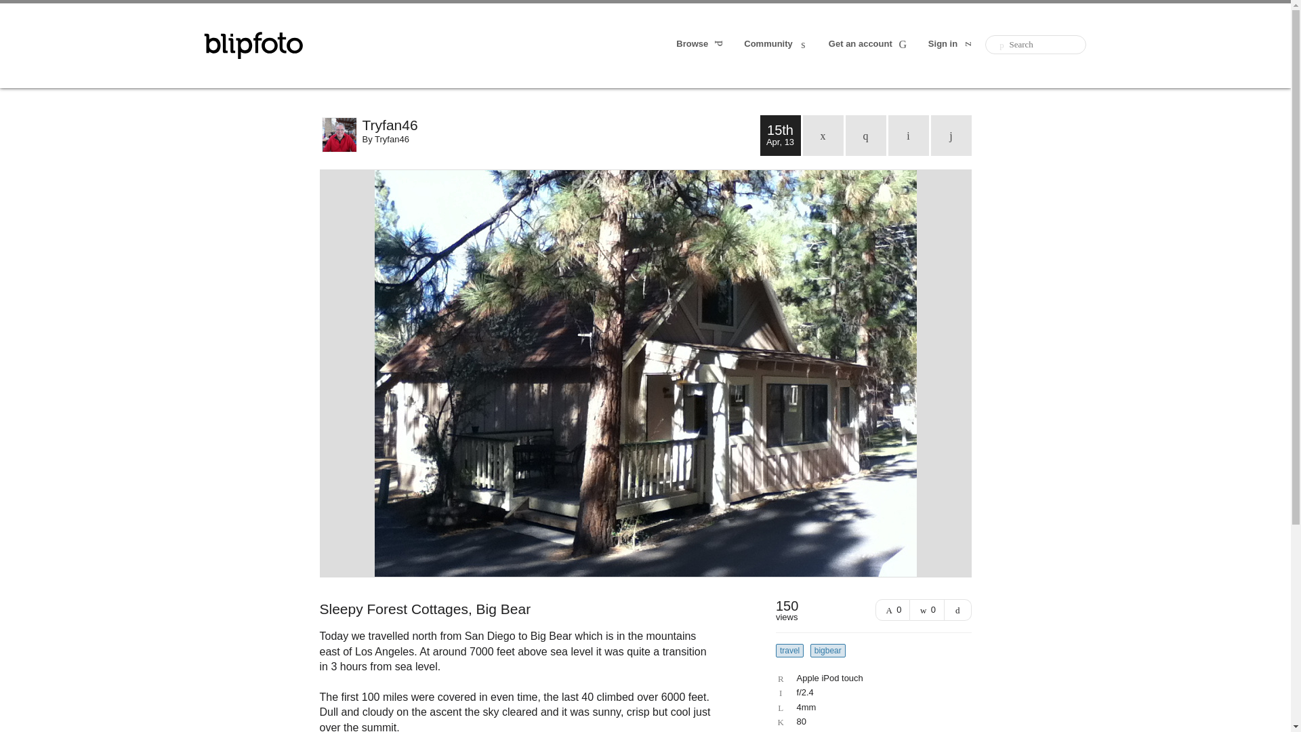  What do you see at coordinates (870, 693) in the screenshot?
I see `F-Stop` at bounding box center [870, 693].